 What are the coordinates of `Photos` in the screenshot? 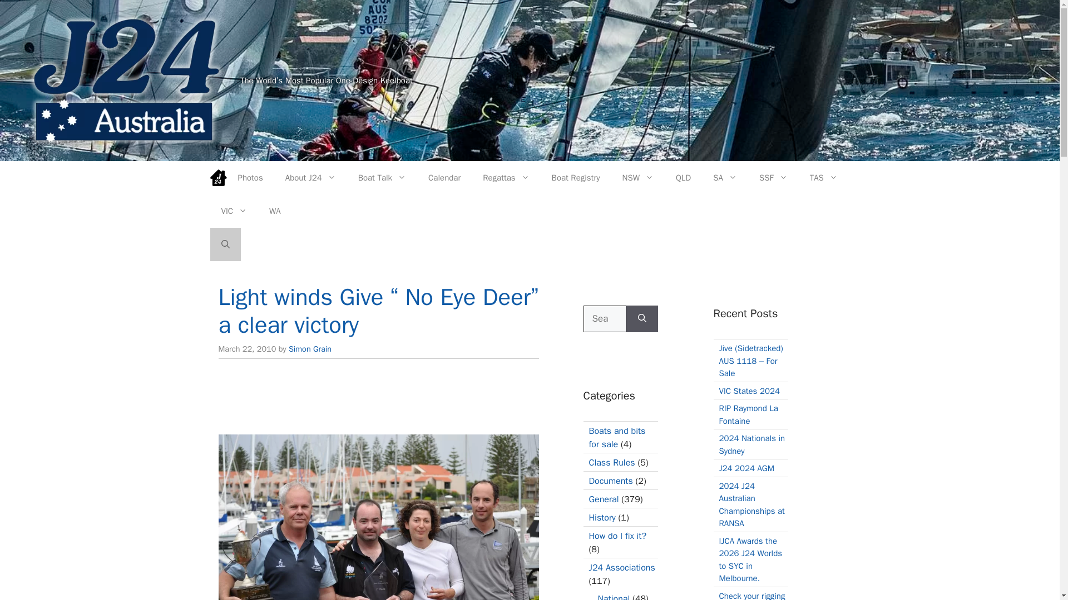 It's located at (250, 178).